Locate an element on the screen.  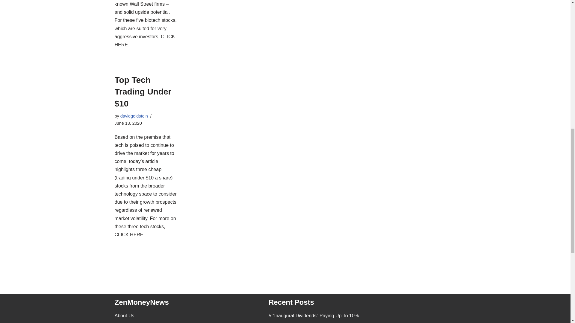
About Us is located at coordinates (124, 315).